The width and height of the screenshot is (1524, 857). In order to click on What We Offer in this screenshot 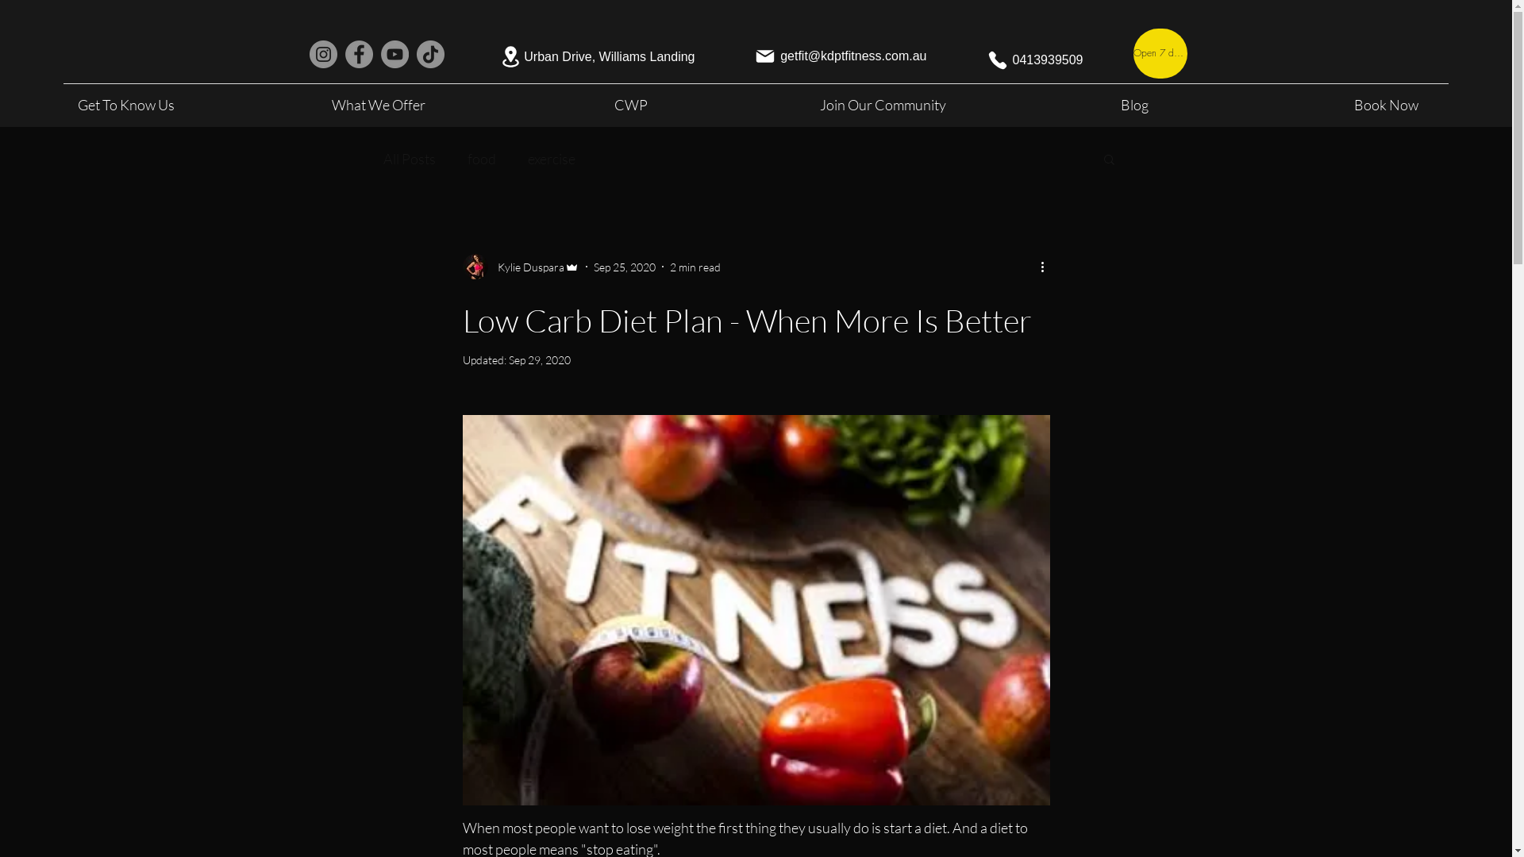, I will do `click(379, 105)`.